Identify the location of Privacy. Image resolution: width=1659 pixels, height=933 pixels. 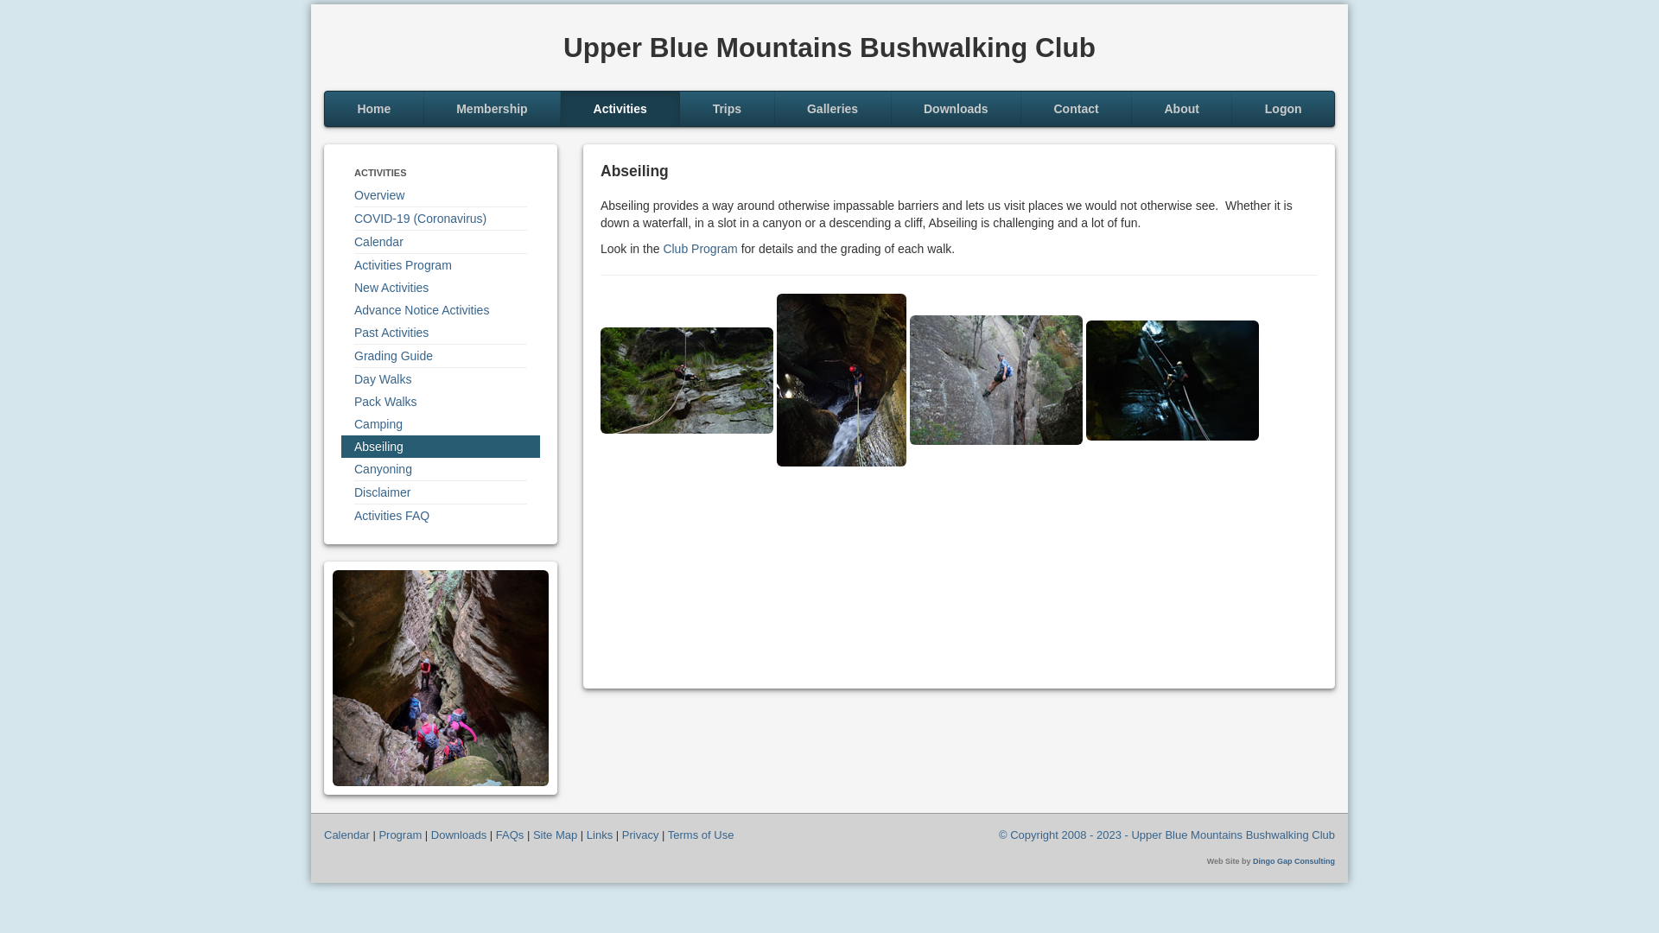
(641, 835).